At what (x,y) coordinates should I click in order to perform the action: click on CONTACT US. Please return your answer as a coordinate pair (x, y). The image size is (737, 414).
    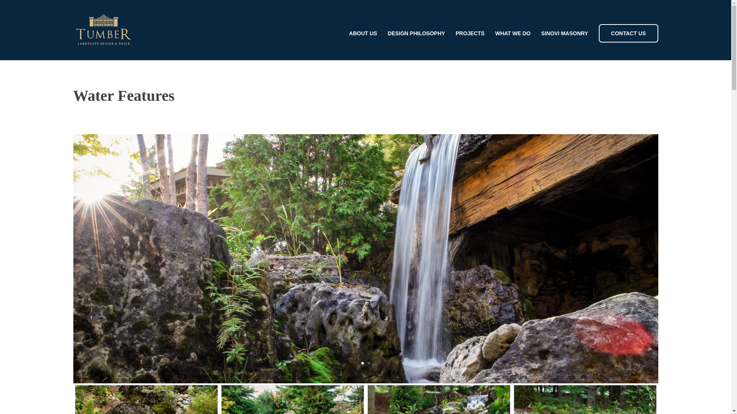
    Looking at the image, I should click on (628, 33).